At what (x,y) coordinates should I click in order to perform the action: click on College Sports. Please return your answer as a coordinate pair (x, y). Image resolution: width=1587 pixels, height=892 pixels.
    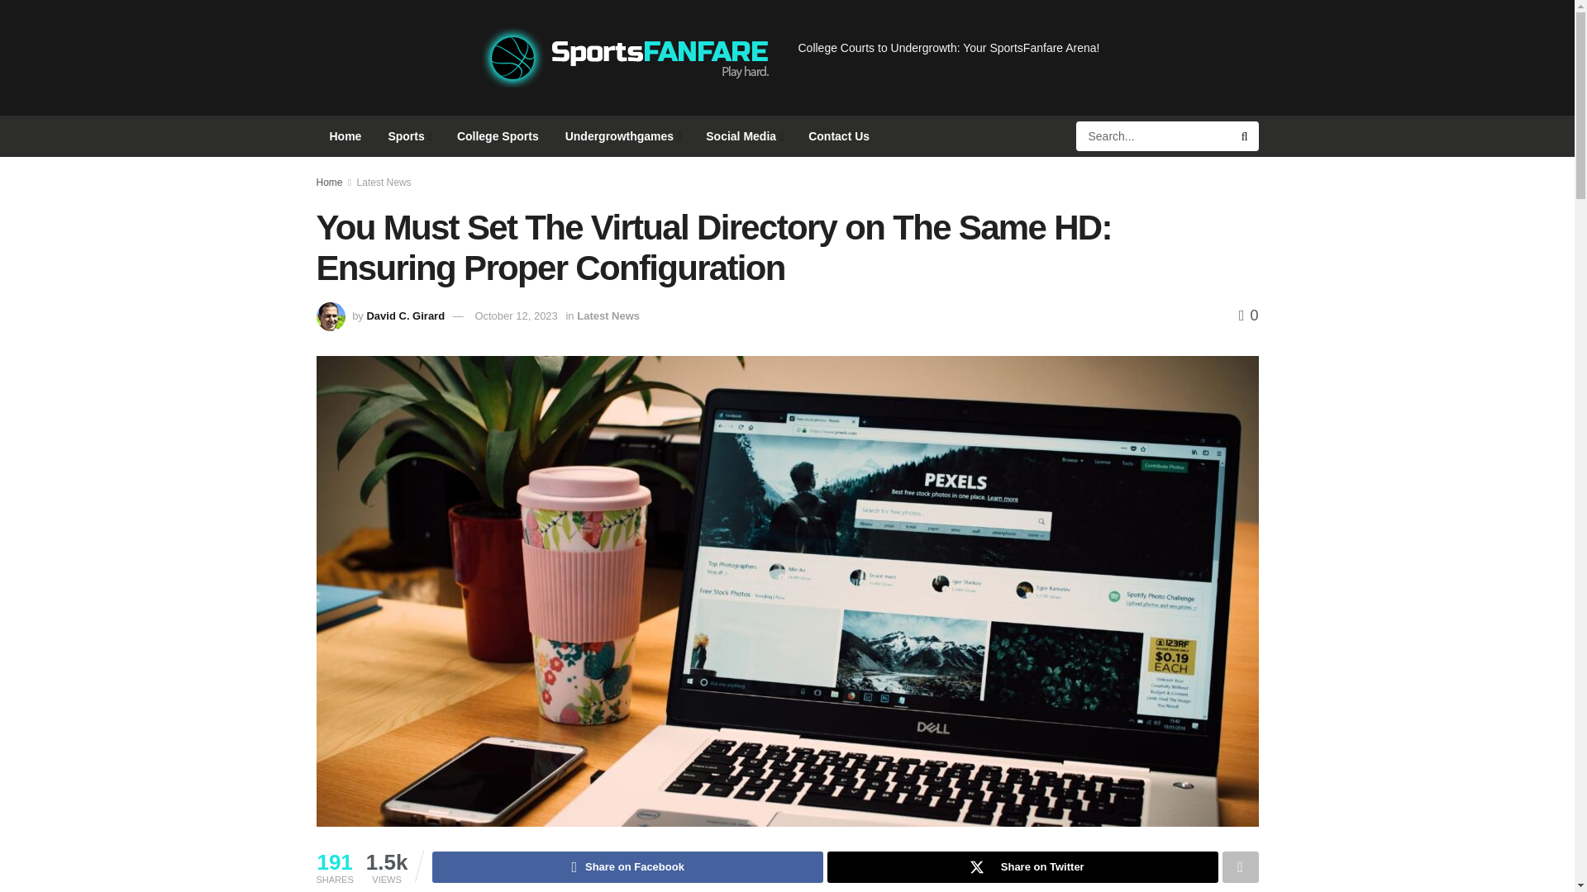
    Looking at the image, I should click on (498, 136).